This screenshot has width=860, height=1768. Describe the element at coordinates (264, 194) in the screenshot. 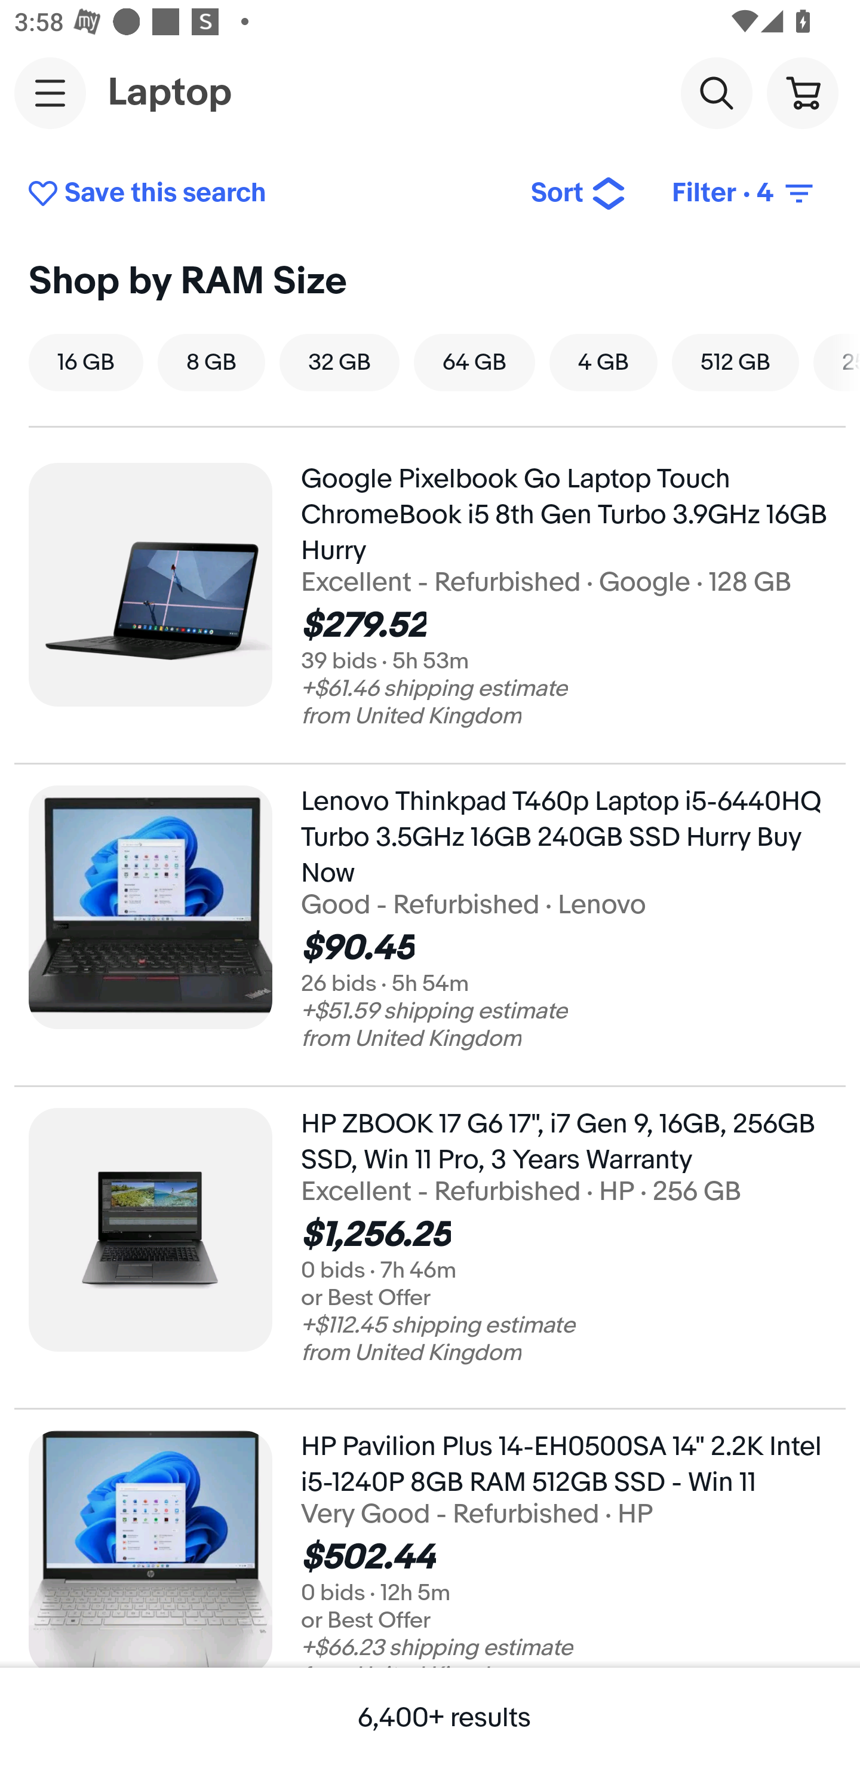

I see `Save this search` at that location.